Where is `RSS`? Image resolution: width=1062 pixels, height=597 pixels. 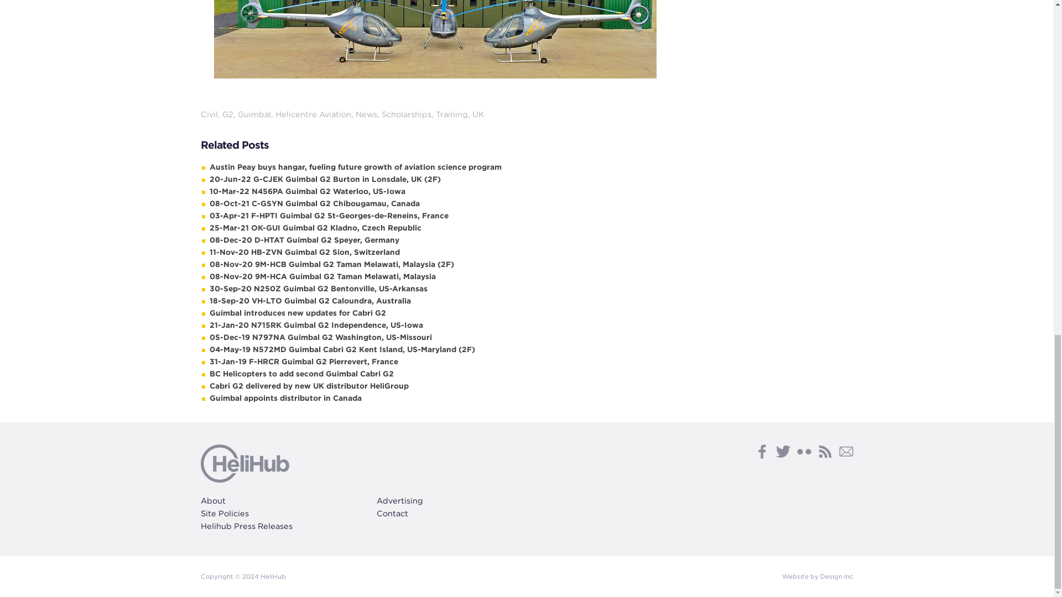
RSS is located at coordinates (824, 451).